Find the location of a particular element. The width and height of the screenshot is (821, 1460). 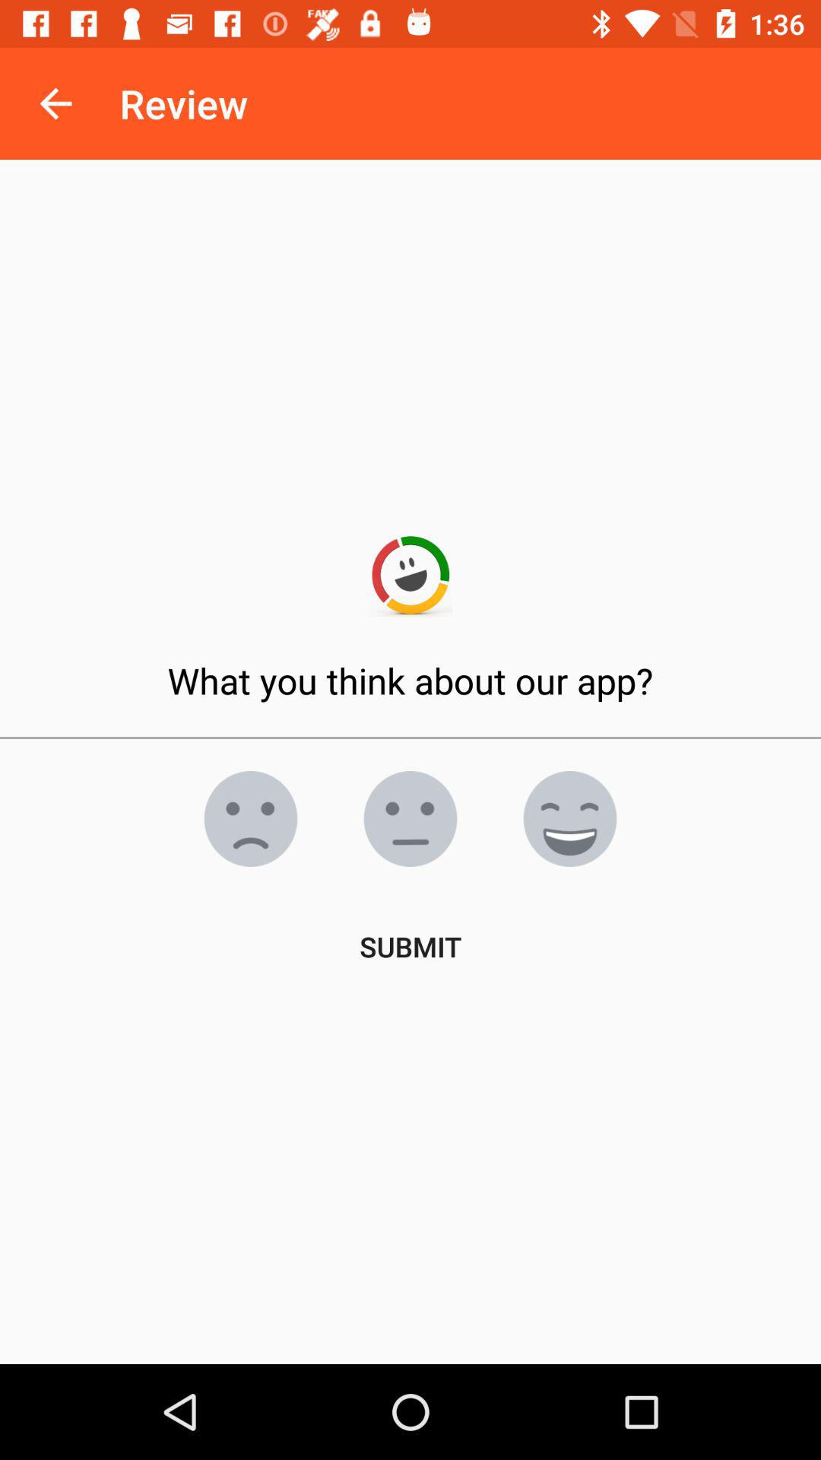

turn off app next to review is located at coordinates (55, 103).